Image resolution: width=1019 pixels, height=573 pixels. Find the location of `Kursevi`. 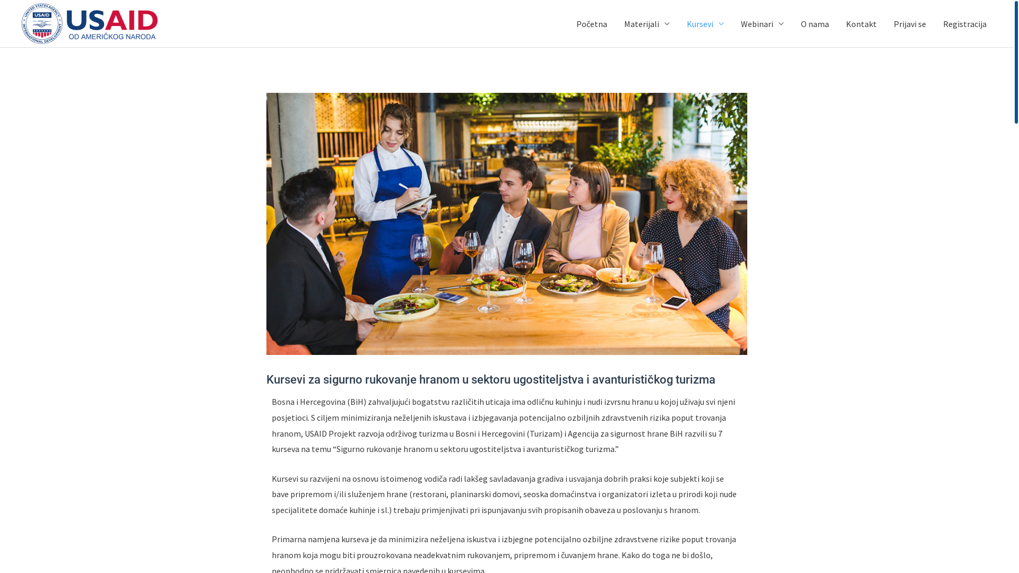

Kursevi is located at coordinates (705, 23).